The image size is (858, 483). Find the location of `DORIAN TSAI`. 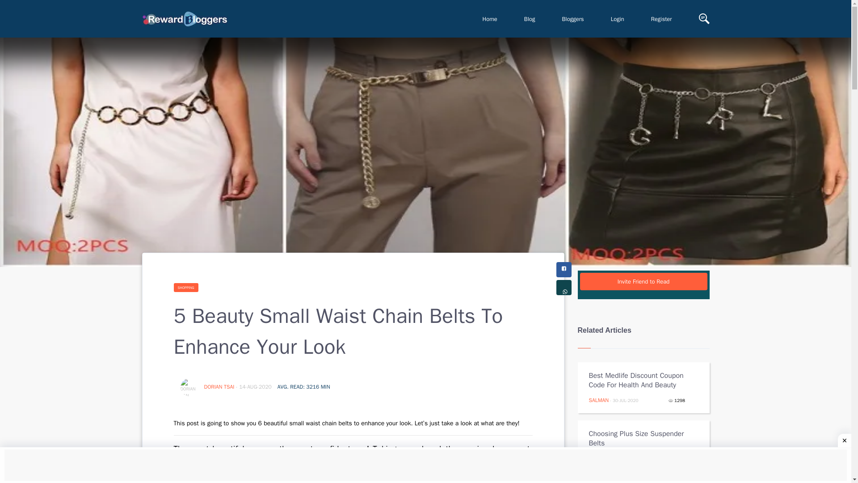

DORIAN TSAI is located at coordinates (219, 386).